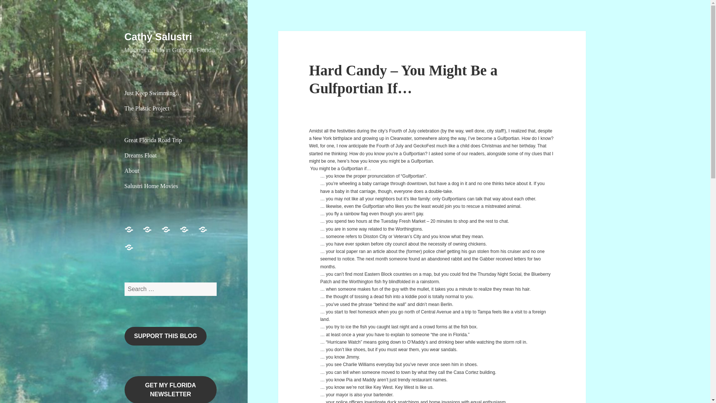 This screenshot has height=403, width=716. I want to click on Salustri Home Movies, so click(171, 186).